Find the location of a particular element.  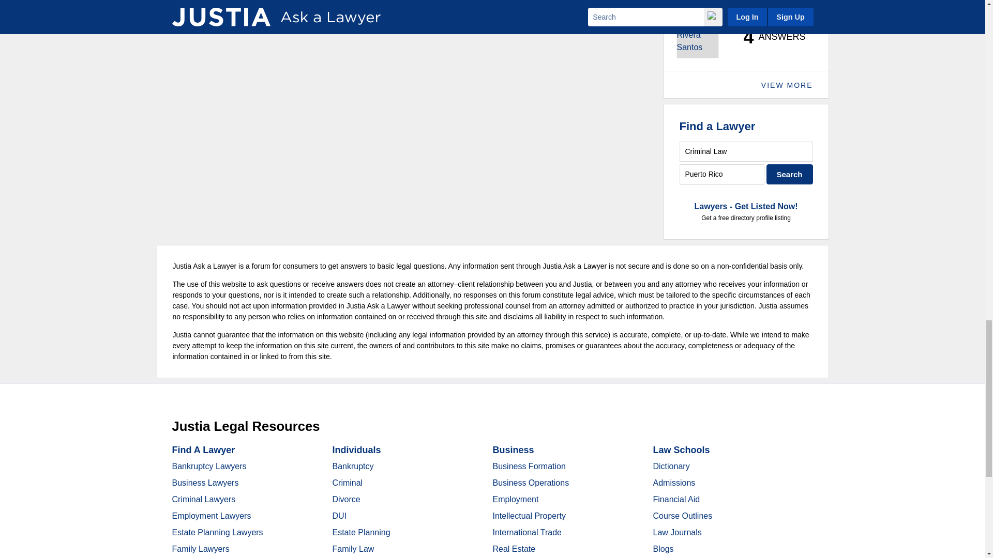

City, State is located at coordinates (722, 174).